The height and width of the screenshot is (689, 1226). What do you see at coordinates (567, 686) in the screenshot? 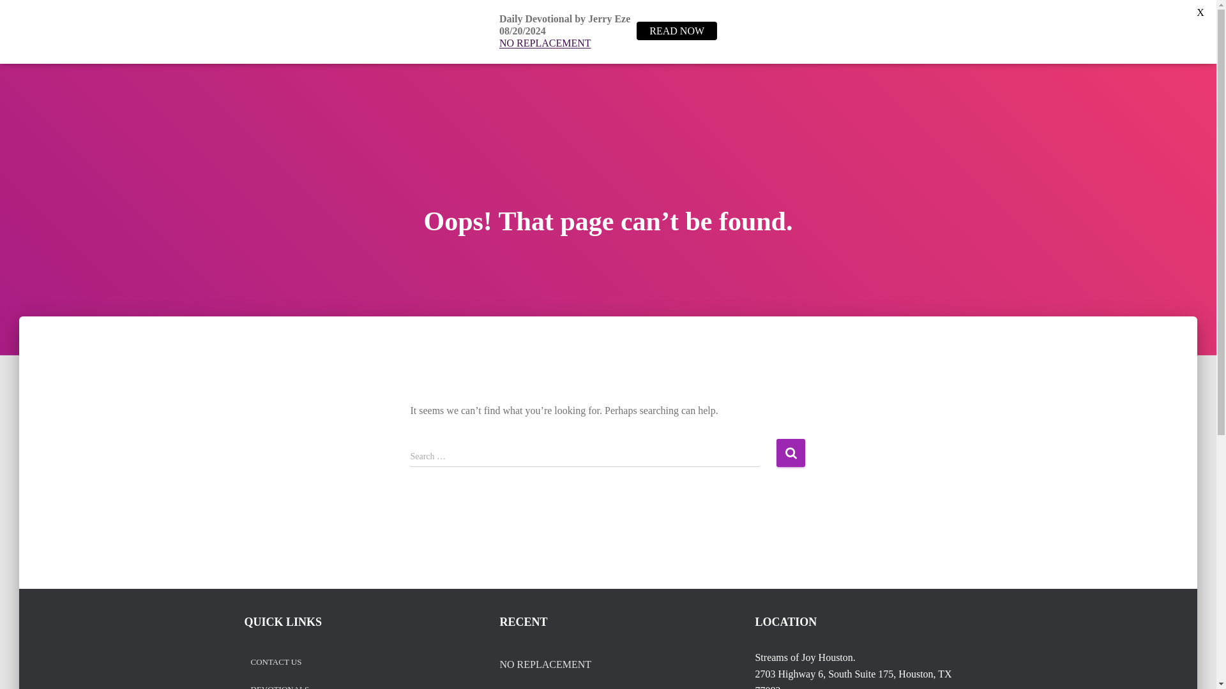
I see `STRATEGIC CONNECTIONS   ` at bounding box center [567, 686].